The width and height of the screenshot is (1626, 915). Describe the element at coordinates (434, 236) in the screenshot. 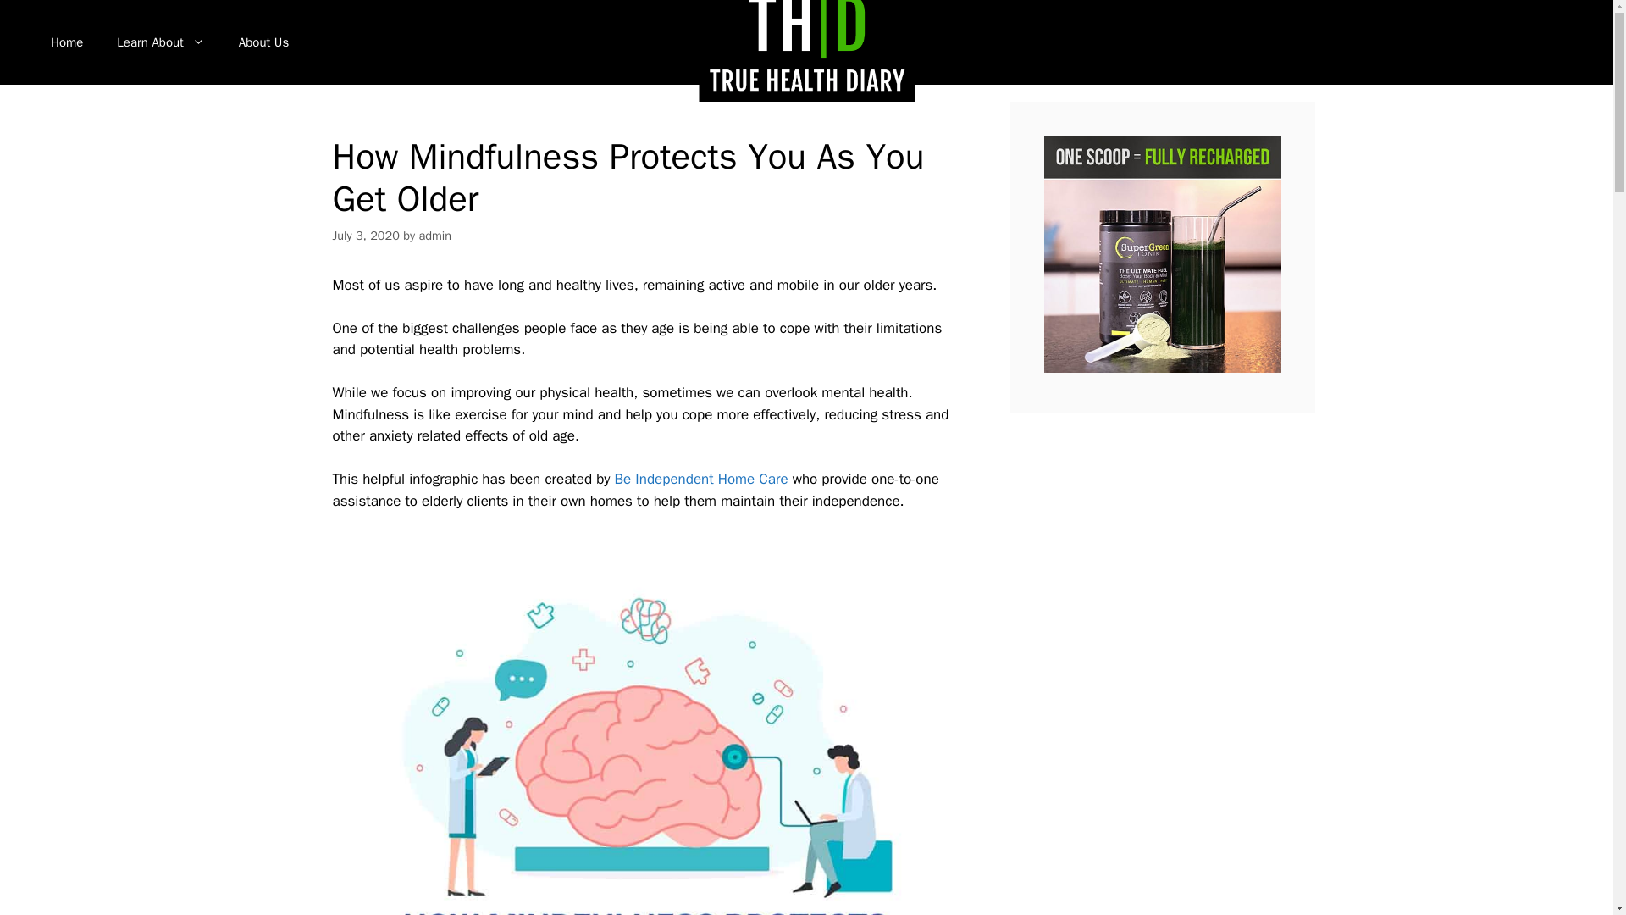

I see `View all posts by admin` at that location.